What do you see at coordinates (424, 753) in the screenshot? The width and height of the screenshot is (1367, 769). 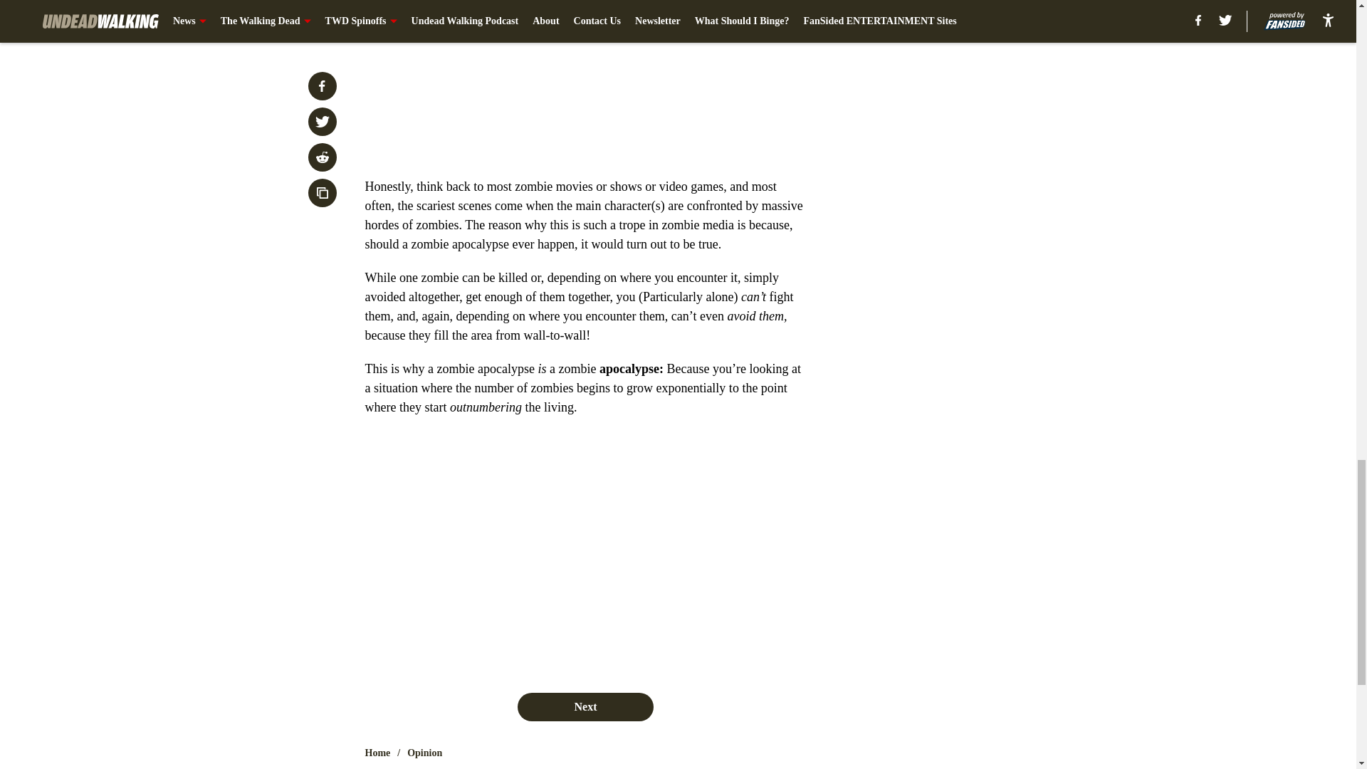 I see `Opinion` at bounding box center [424, 753].